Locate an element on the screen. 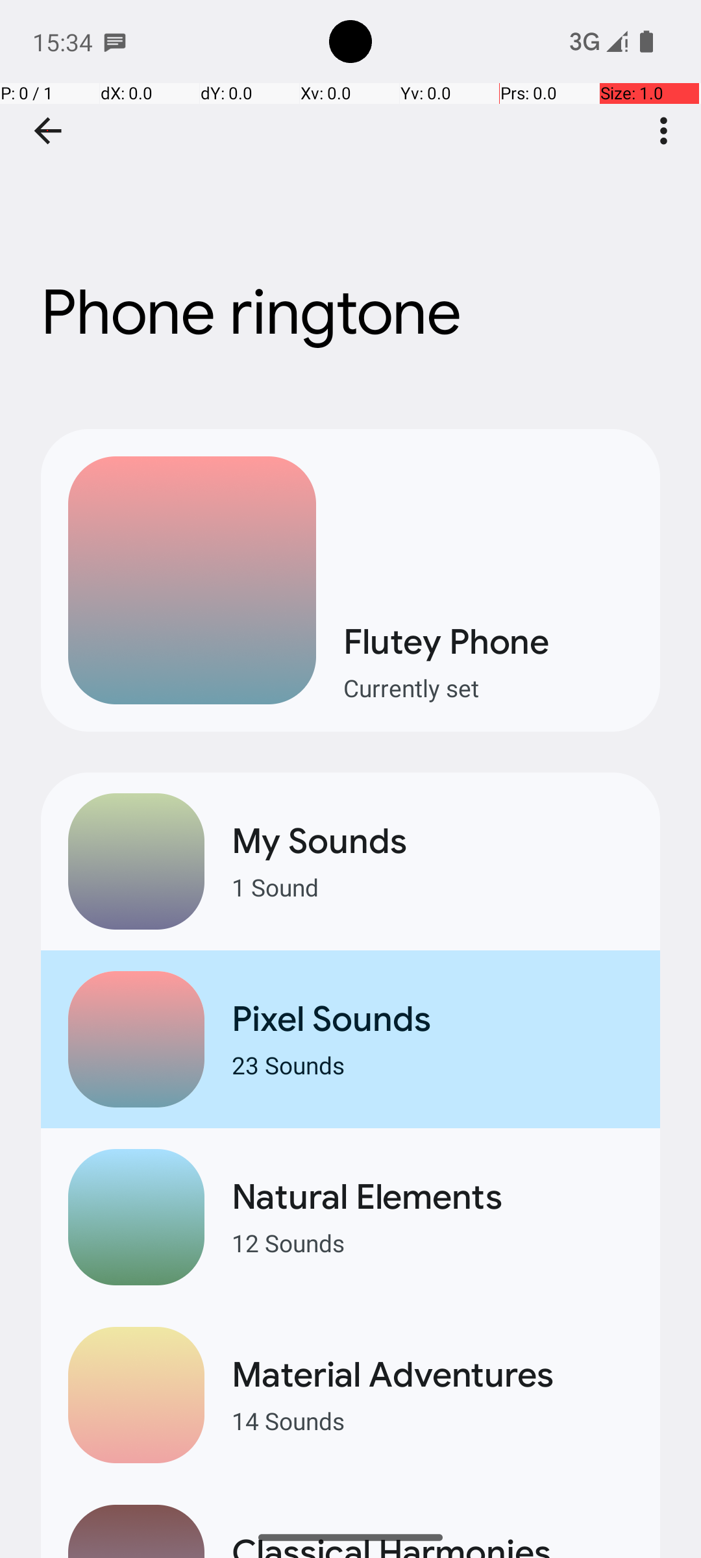 The height and width of the screenshot is (1558, 701). Flutey Phone is located at coordinates (488, 641).